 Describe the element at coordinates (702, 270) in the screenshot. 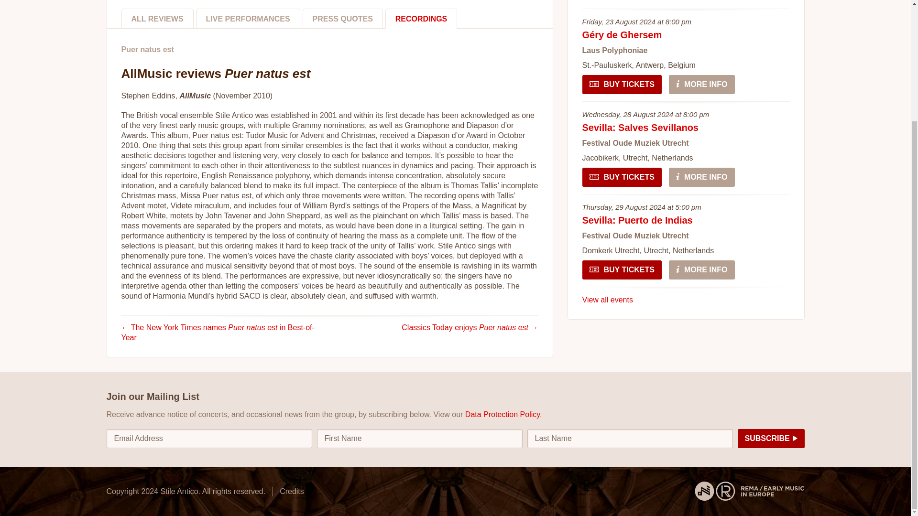

I see `MORE INFO` at that location.